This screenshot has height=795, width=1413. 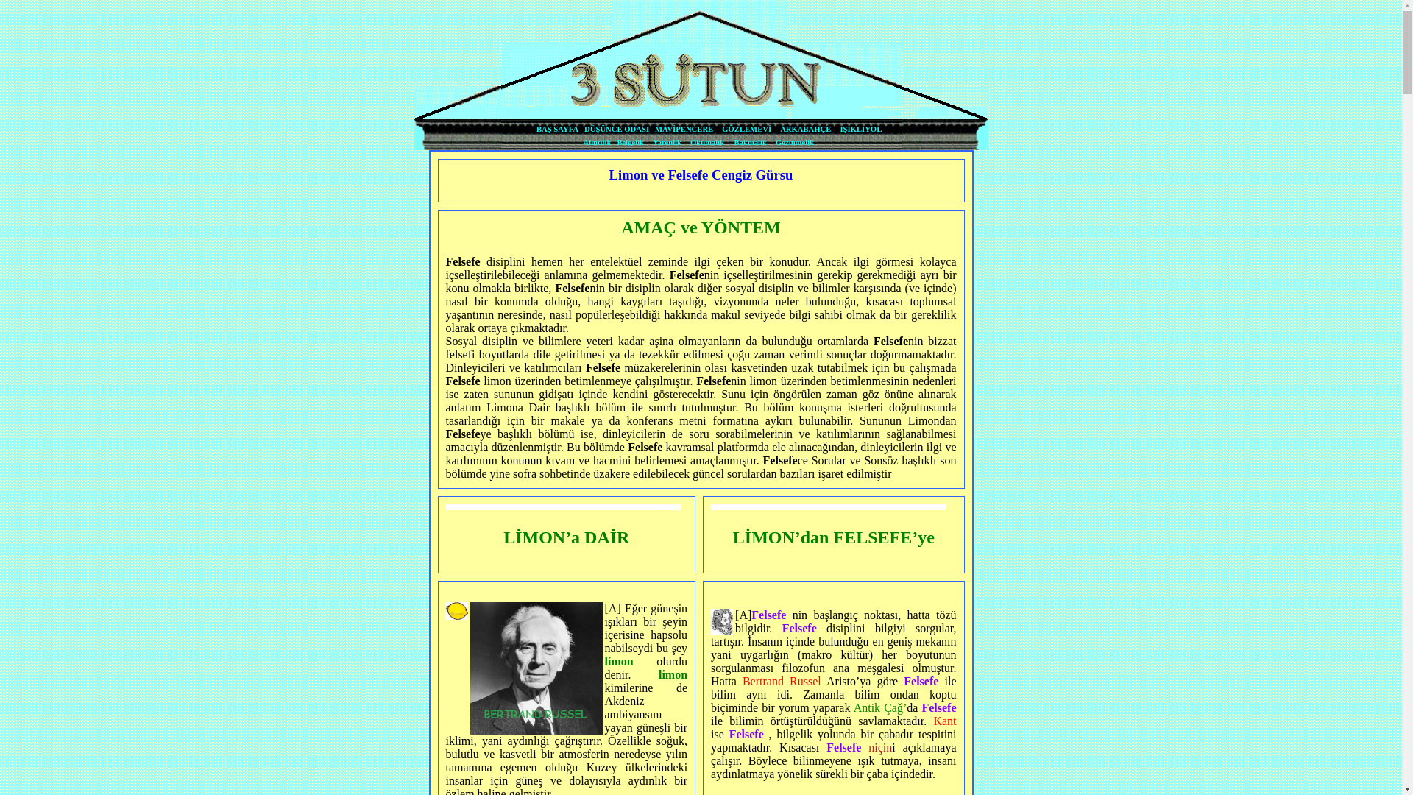 What do you see at coordinates (667, 143) in the screenshot?
I see `Yarenlik` at bounding box center [667, 143].